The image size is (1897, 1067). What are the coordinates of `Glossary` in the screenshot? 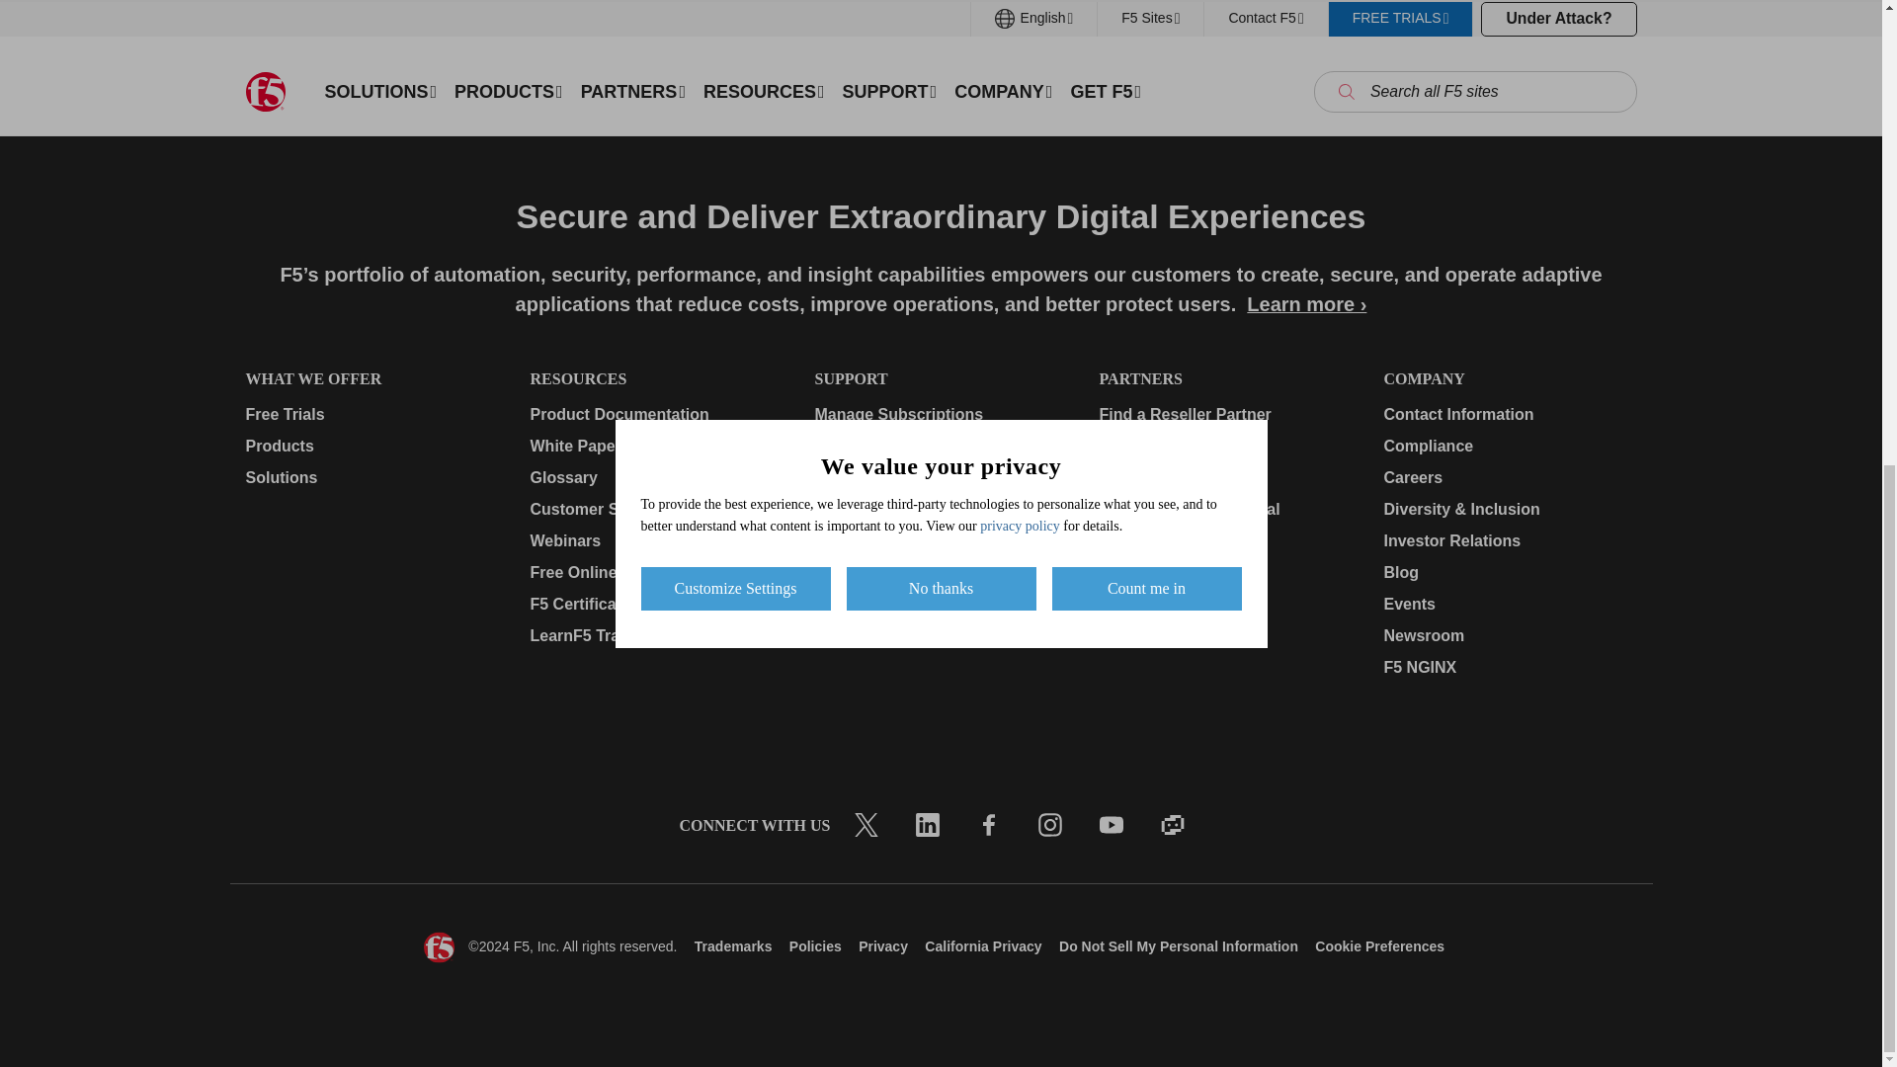 It's located at (655, 477).